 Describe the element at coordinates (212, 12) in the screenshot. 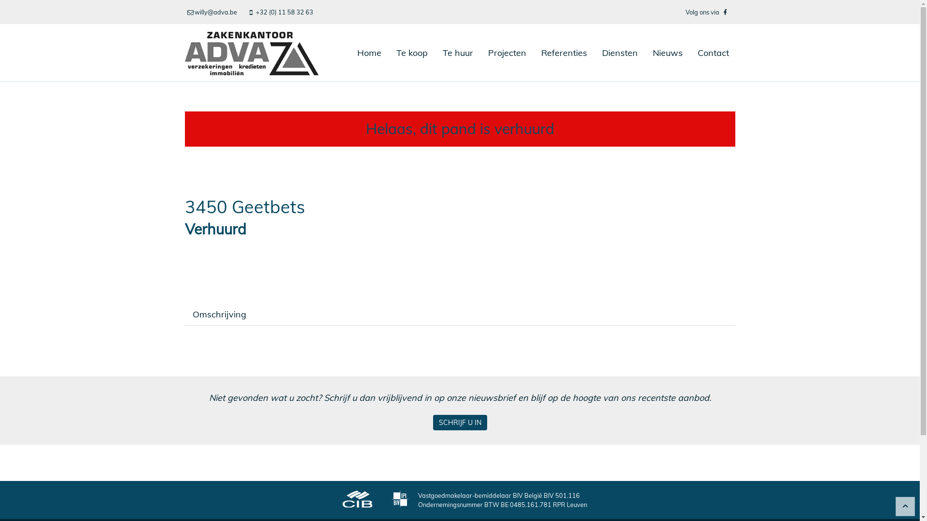

I see `willy@adva.be` at that location.